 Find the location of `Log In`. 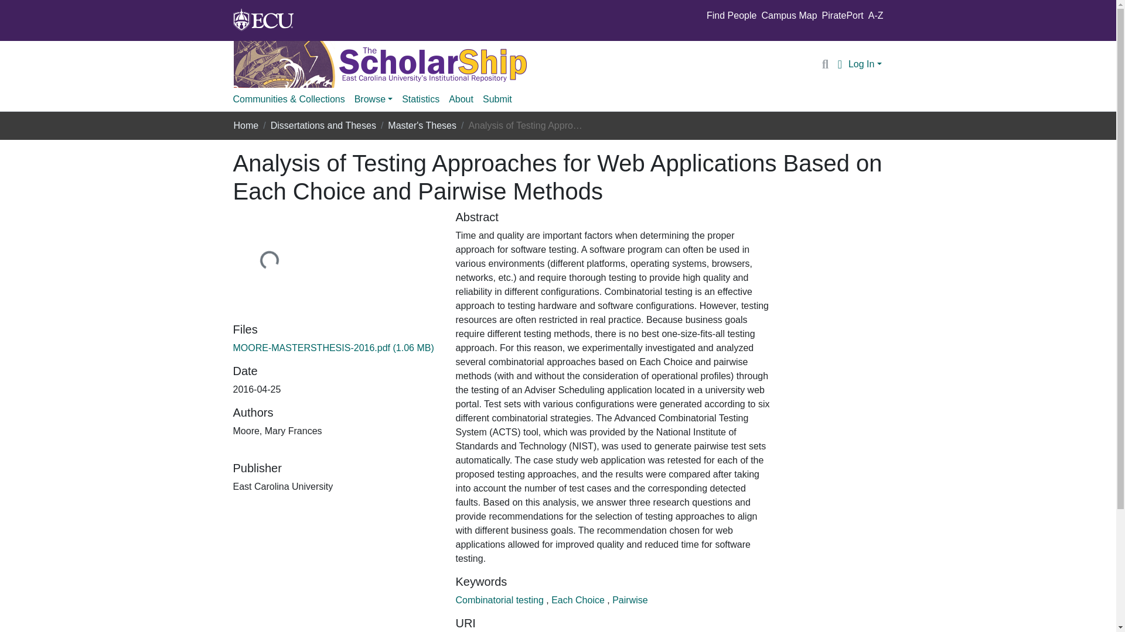

Log In is located at coordinates (865, 64).